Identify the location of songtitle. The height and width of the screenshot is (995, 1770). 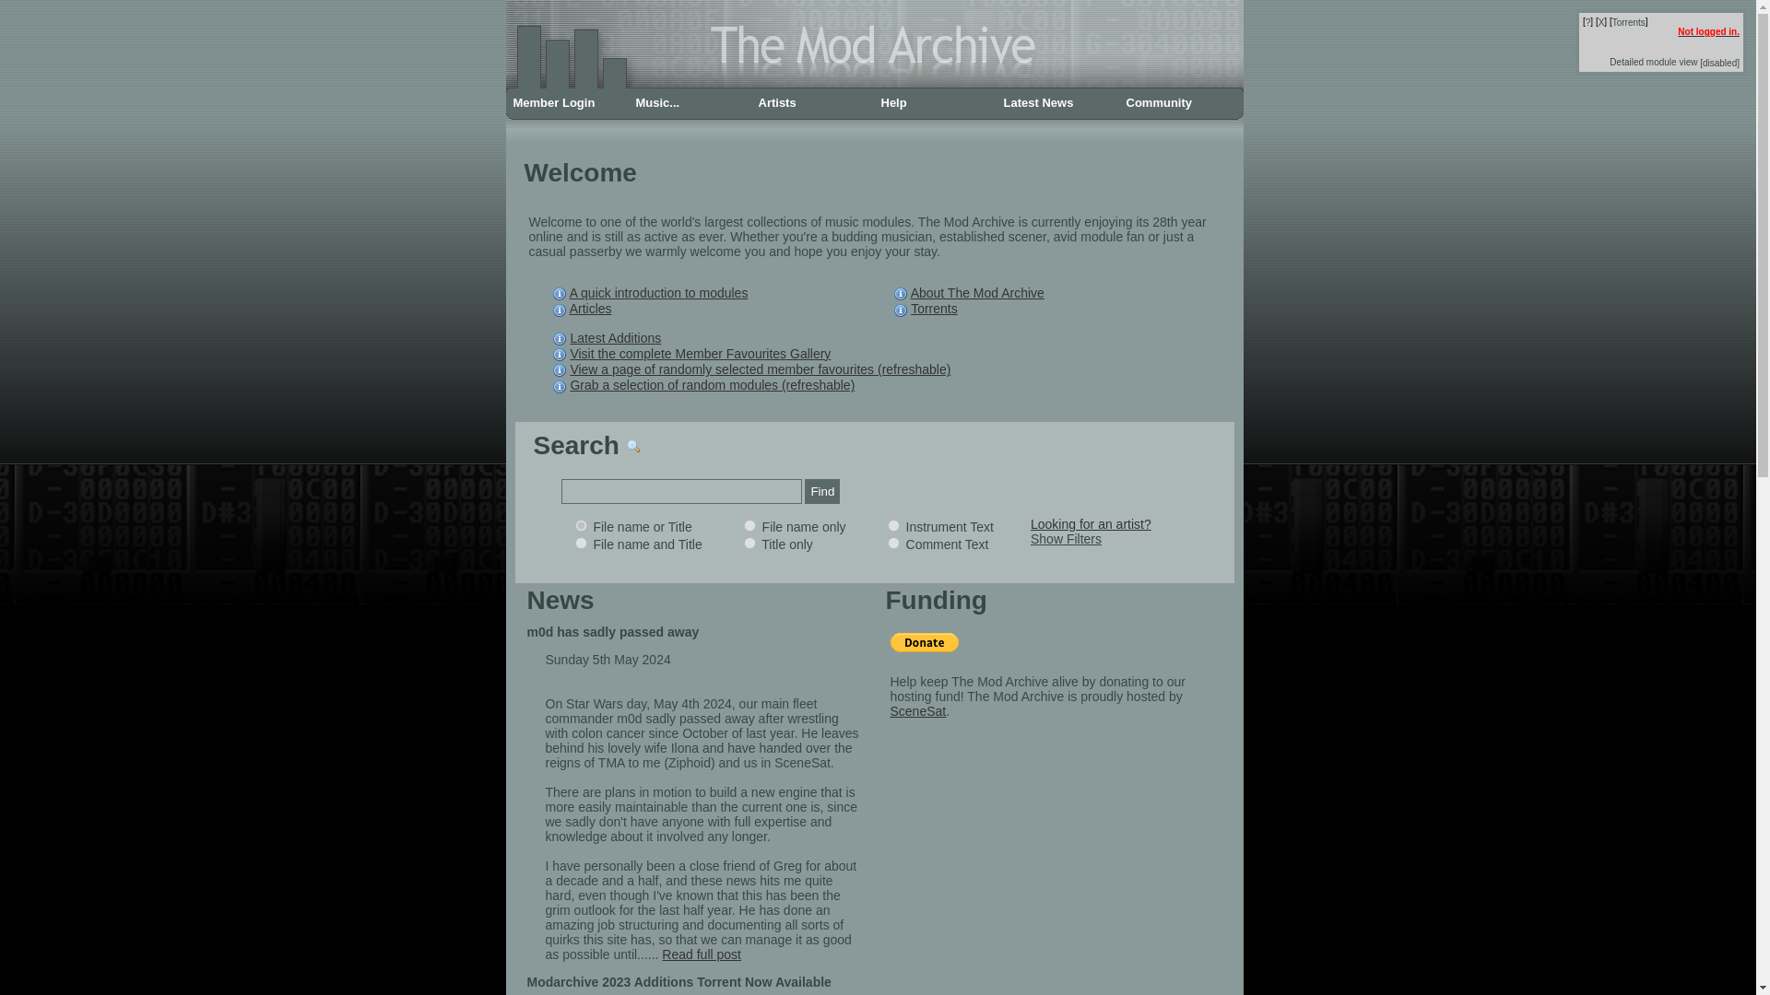
(749, 544).